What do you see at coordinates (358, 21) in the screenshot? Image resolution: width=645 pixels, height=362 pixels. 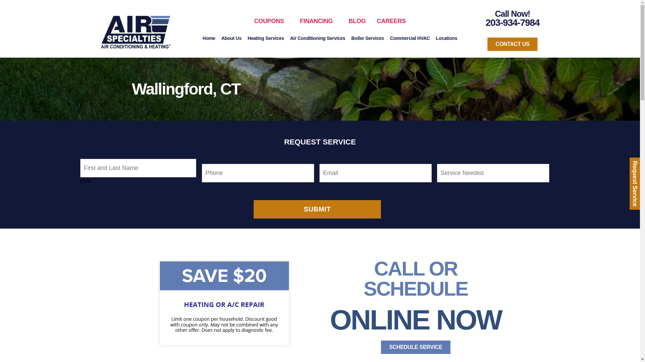 I see `BLOG ` at bounding box center [358, 21].